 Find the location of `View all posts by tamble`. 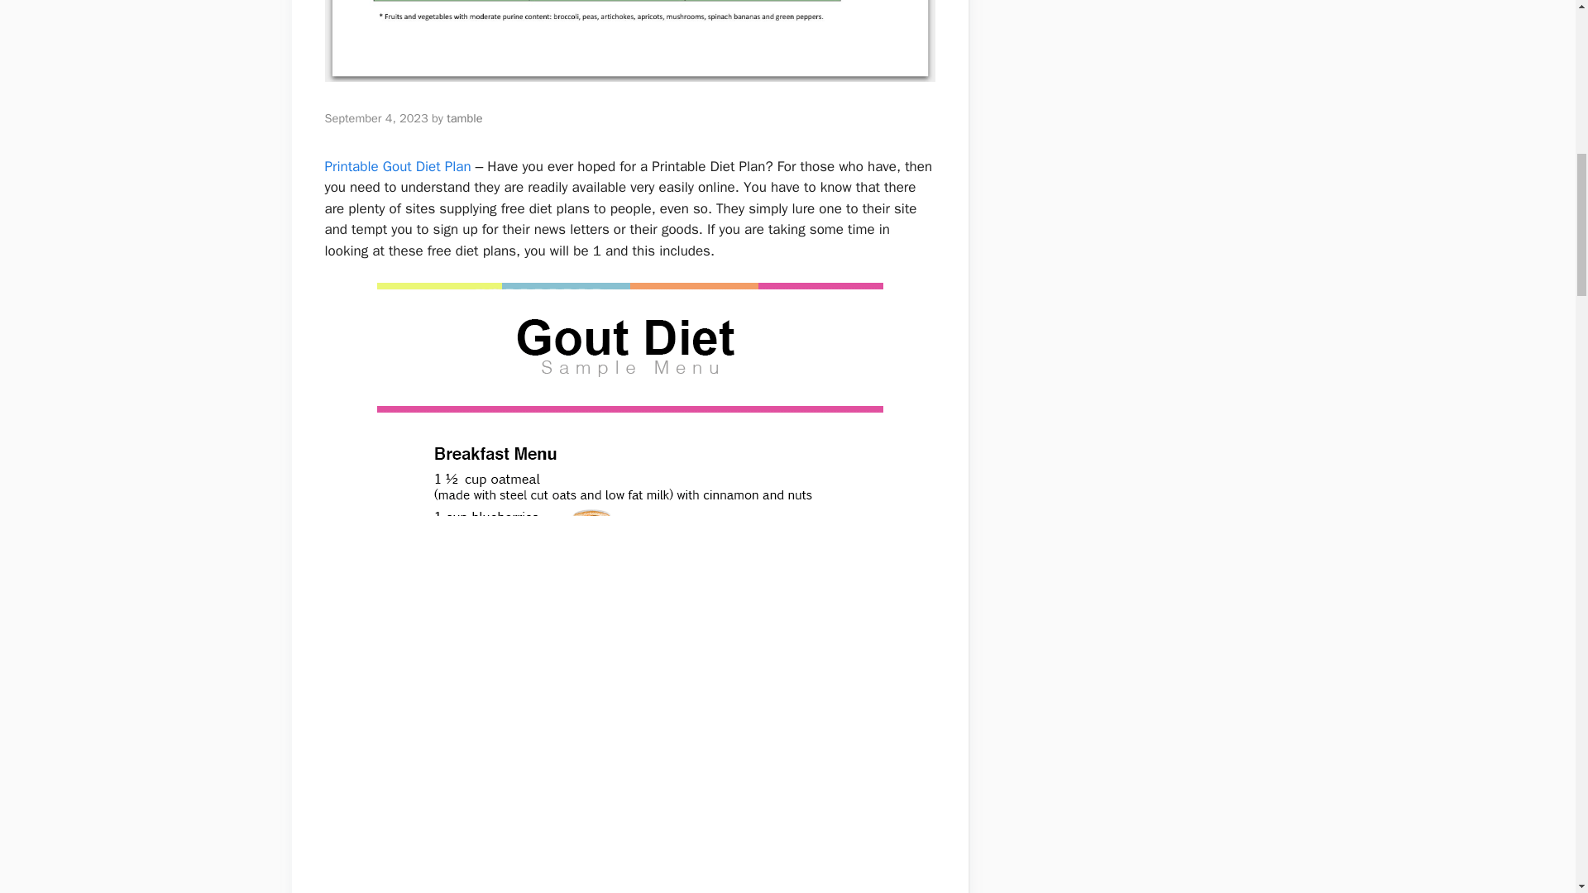

View all posts by tamble is located at coordinates (464, 117).